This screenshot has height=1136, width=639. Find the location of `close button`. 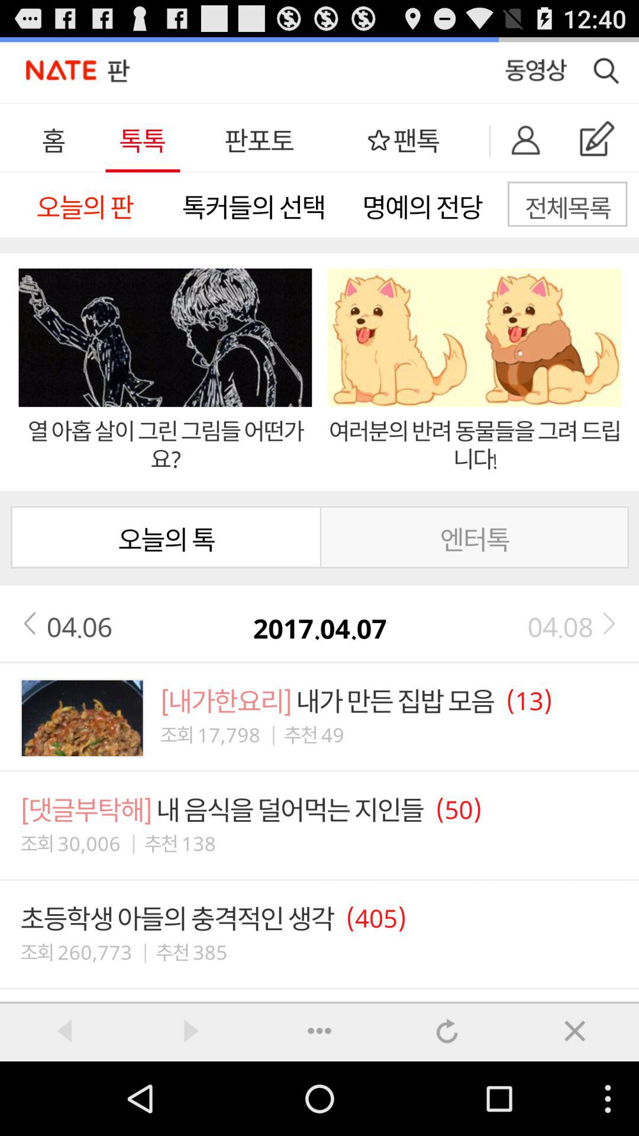

close button is located at coordinates (575, 1031).